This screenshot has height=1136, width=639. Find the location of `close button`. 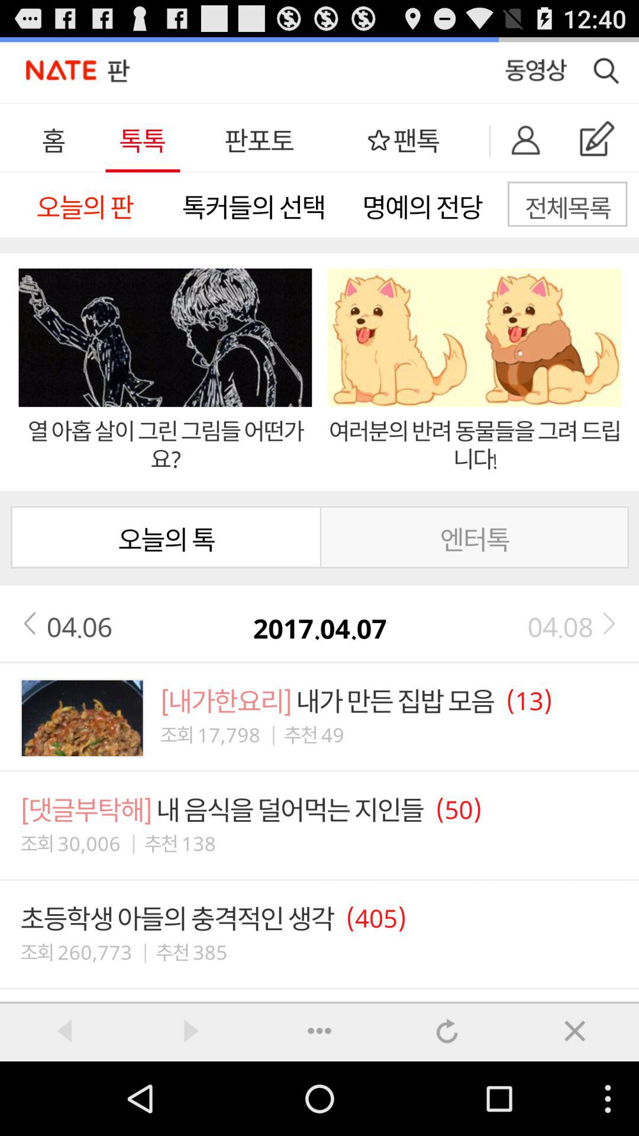

close button is located at coordinates (575, 1031).